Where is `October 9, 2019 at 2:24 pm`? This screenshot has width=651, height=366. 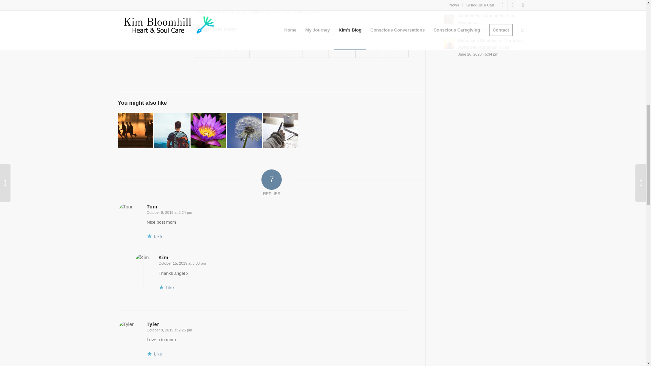
October 9, 2019 at 2:24 pm is located at coordinates (169, 212).